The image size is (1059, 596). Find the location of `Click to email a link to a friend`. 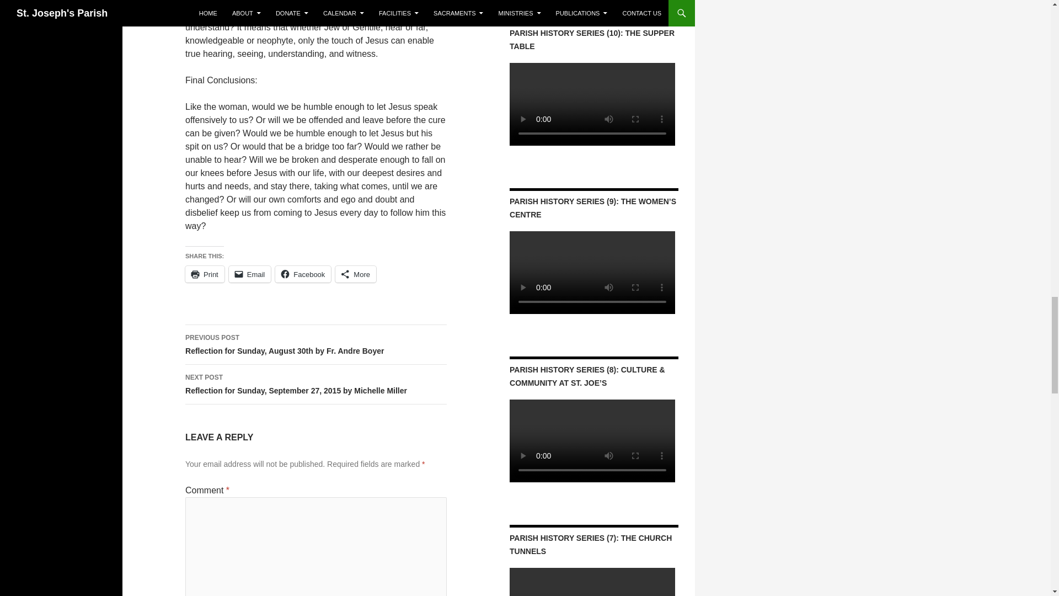

Click to email a link to a friend is located at coordinates (249, 274).